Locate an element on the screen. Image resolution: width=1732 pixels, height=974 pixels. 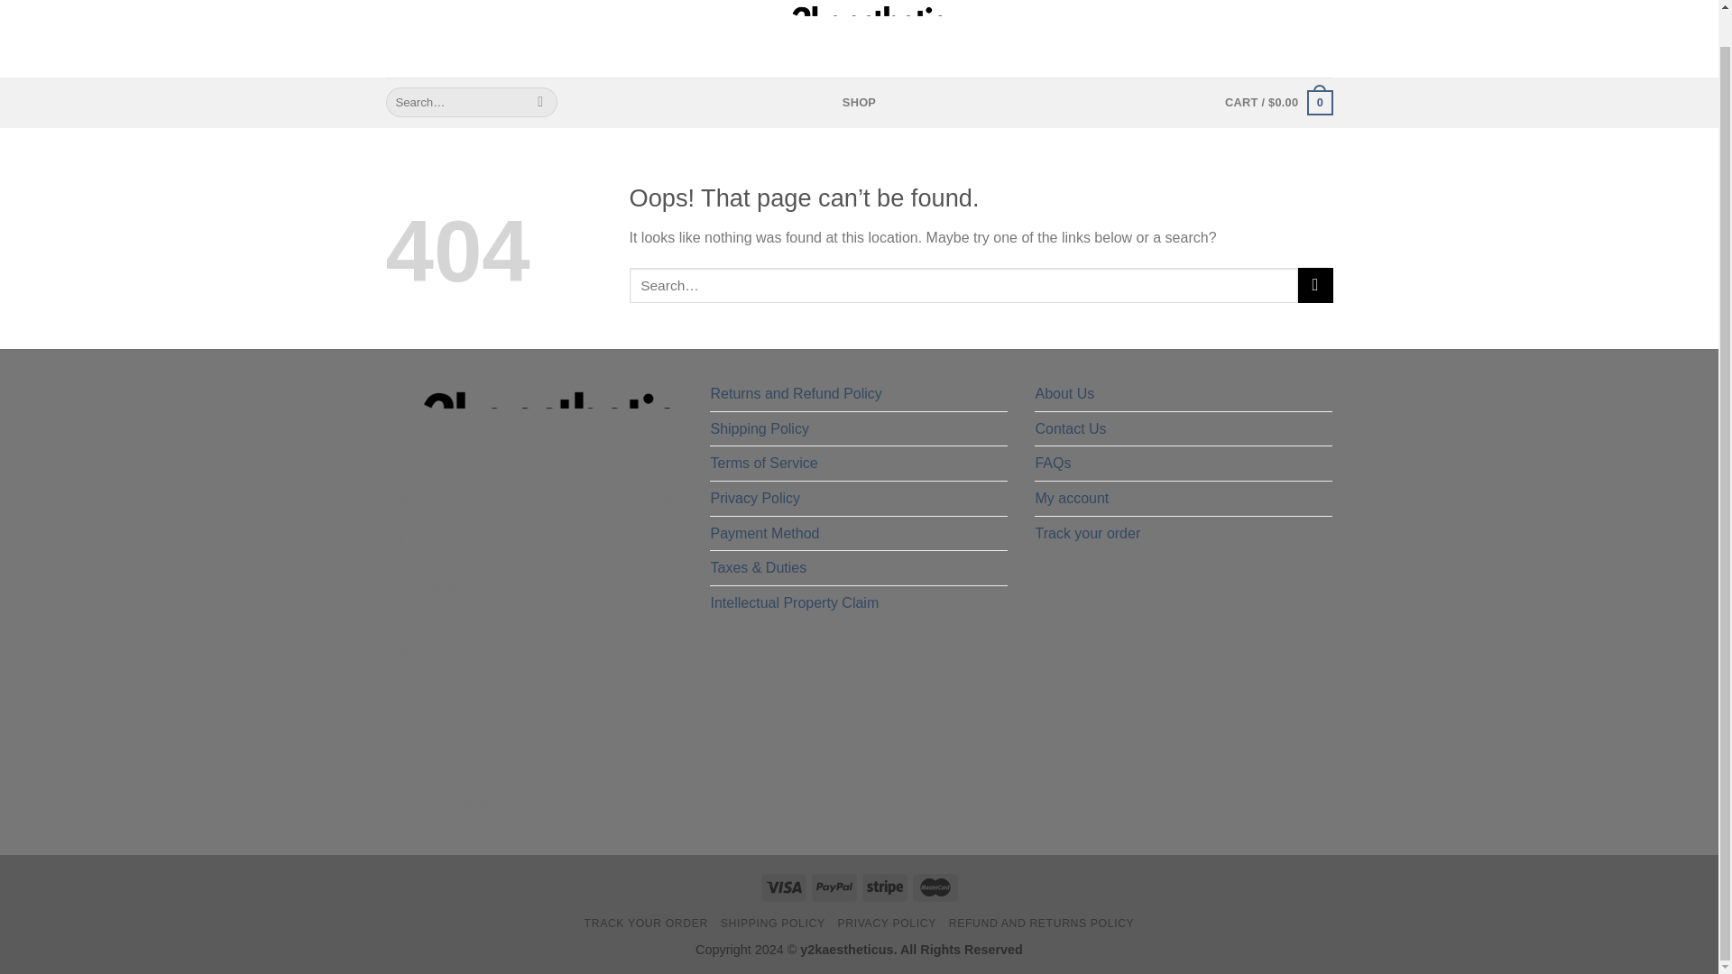
About Us is located at coordinates (1064, 393).